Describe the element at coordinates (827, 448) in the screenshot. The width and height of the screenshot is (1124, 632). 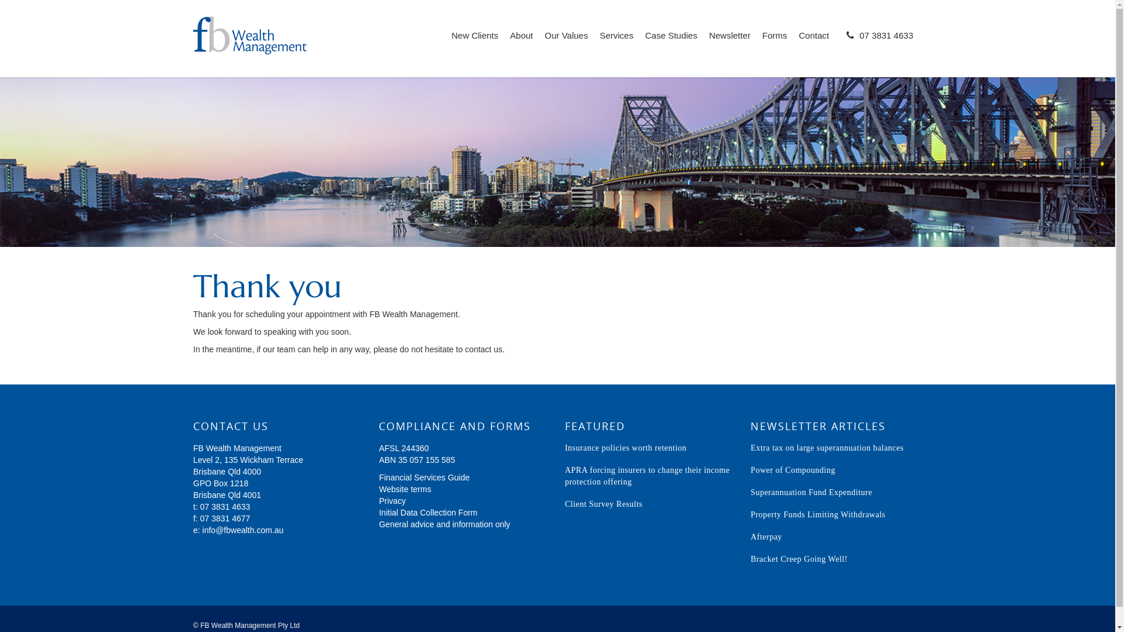
I see `Extra tax on large superannuation balances` at that location.